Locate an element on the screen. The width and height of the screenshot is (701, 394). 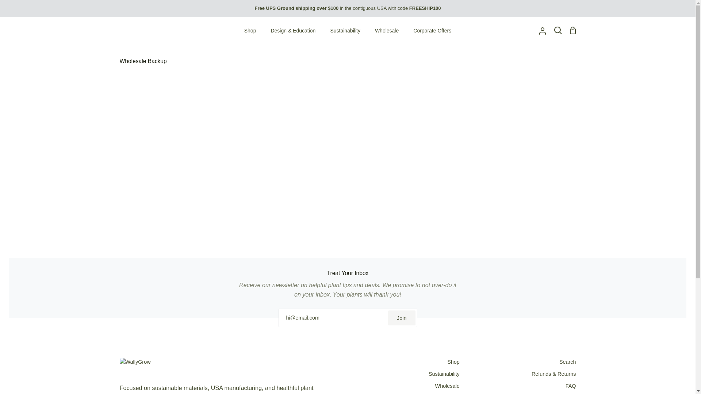
Shop is located at coordinates (250, 31).